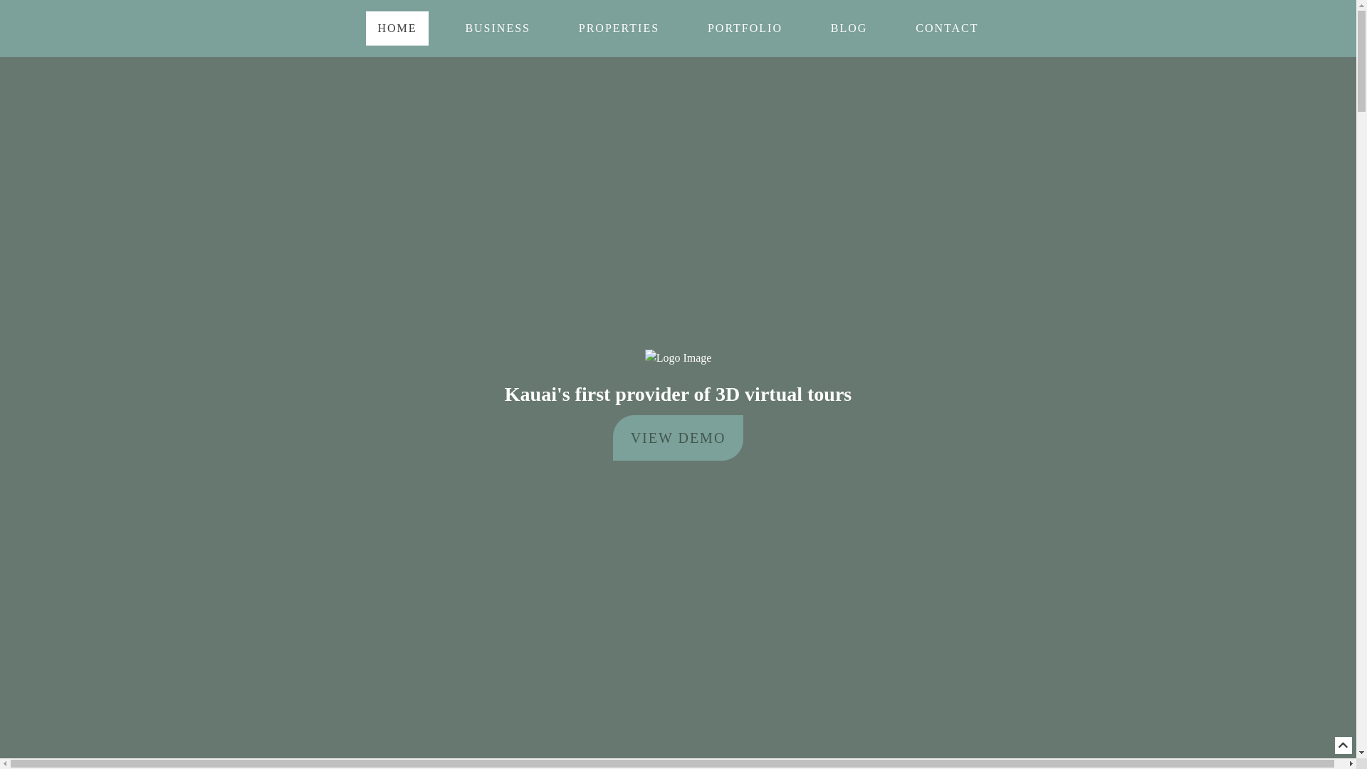 The image size is (1367, 769). What do you see at coordinates (849, 28) in the screenshot?
I see `BLOG` at bounding box center [849, 28].